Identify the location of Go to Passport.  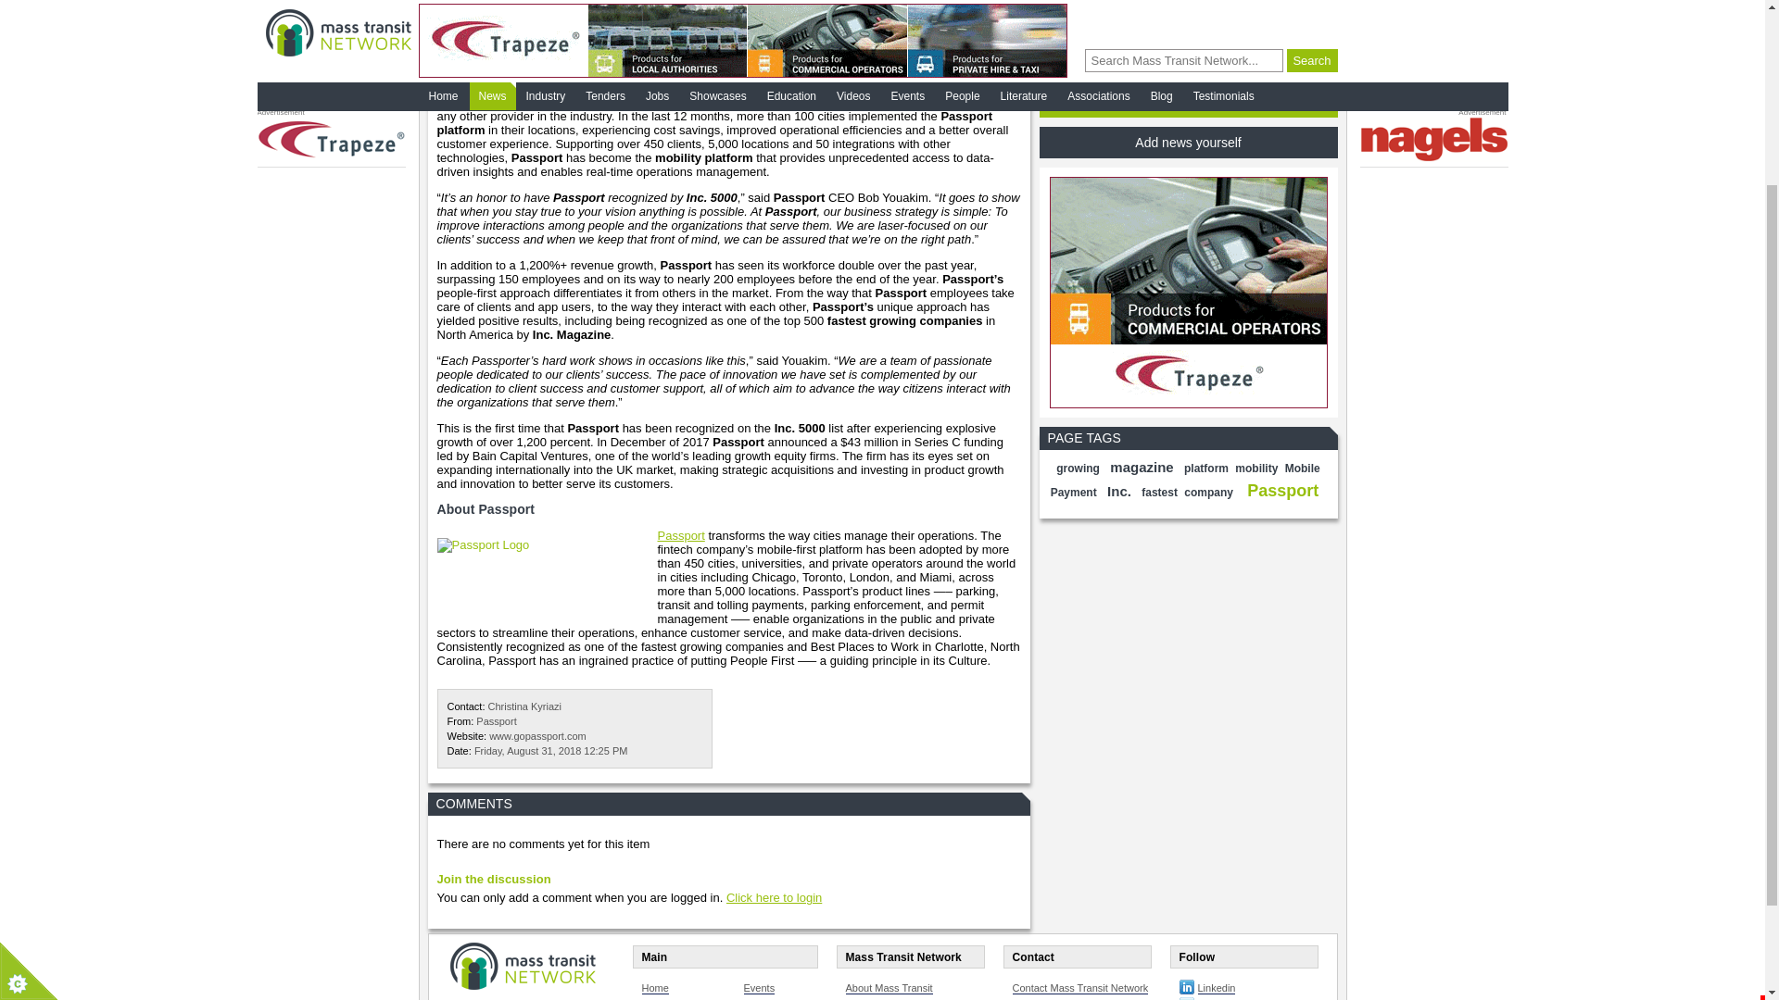
(681, 535).